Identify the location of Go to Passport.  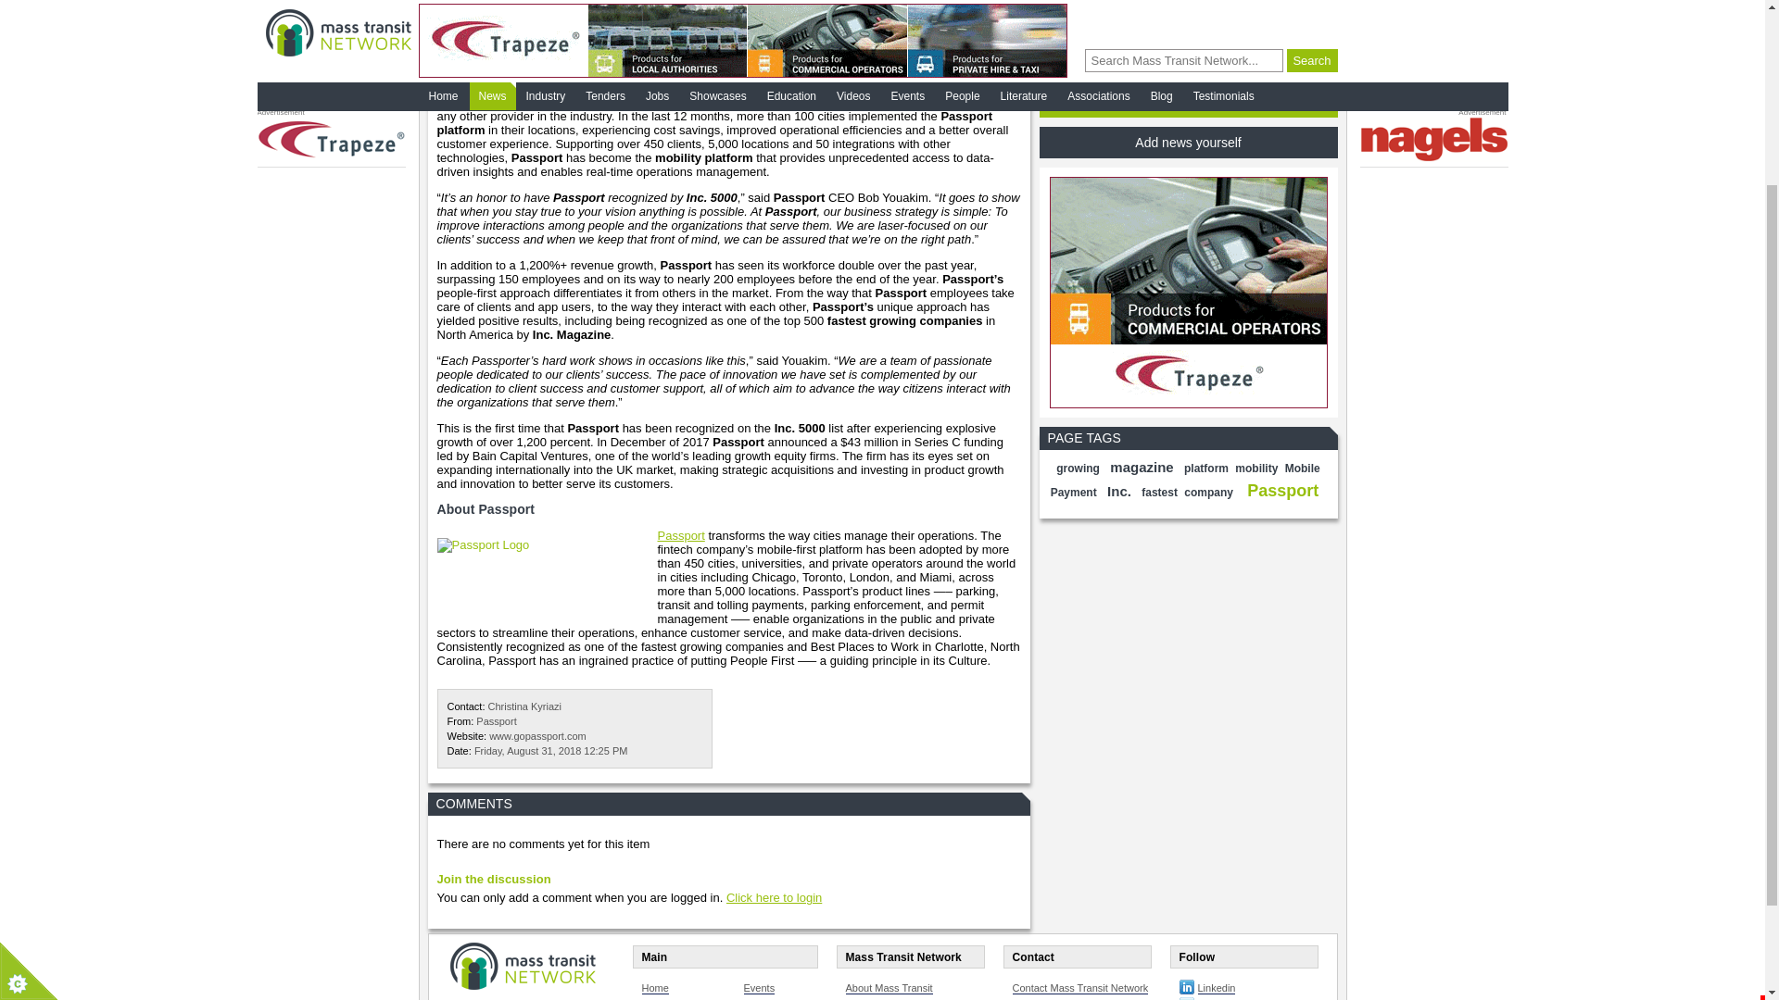
(681, 535).